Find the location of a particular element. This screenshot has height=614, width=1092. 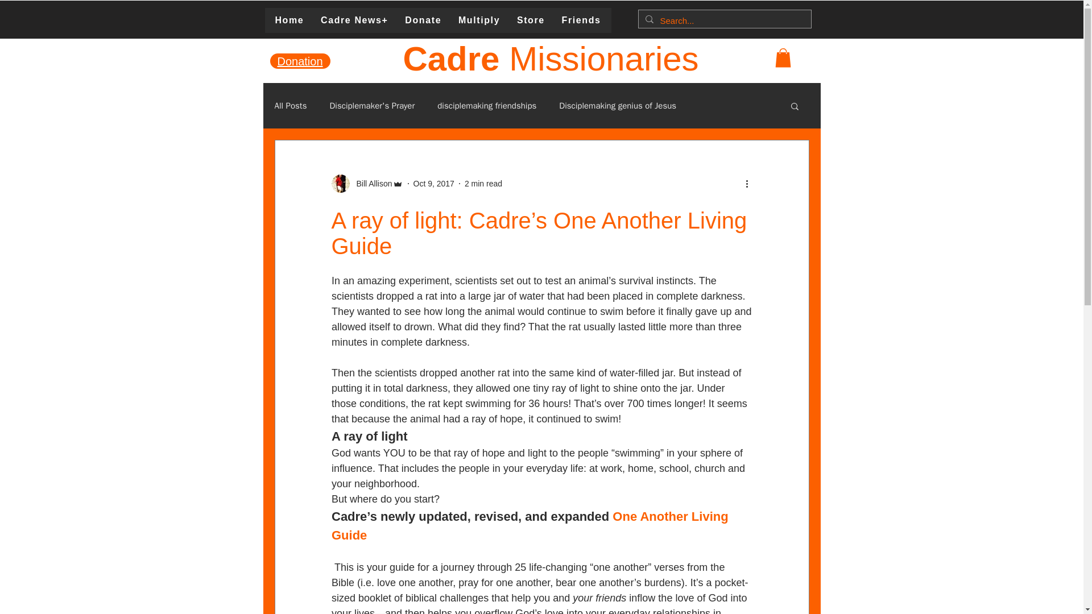

Bill Allison is located at coordinates (371, 184).